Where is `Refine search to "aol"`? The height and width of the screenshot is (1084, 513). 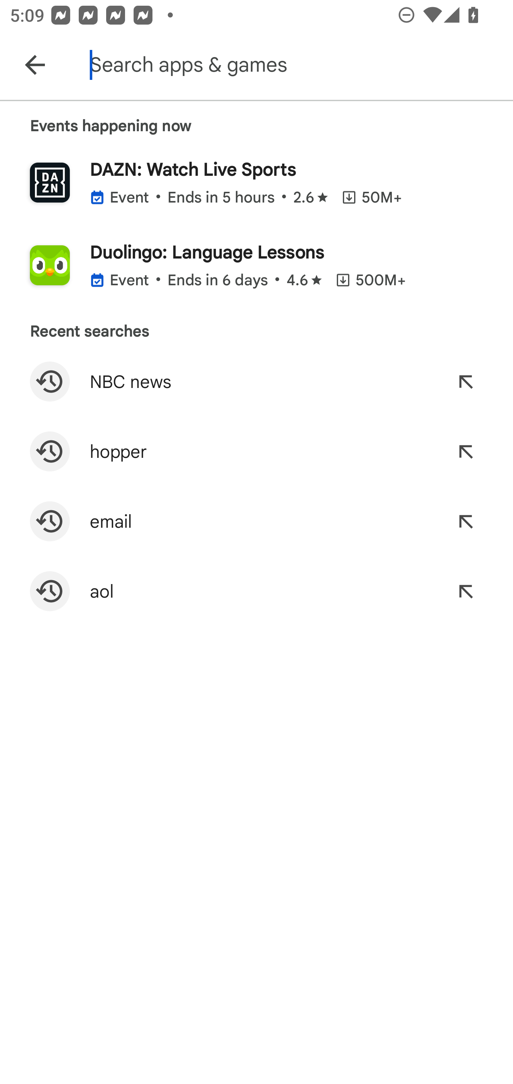
Refine search to "aol" is located at coordinates (465, 591).